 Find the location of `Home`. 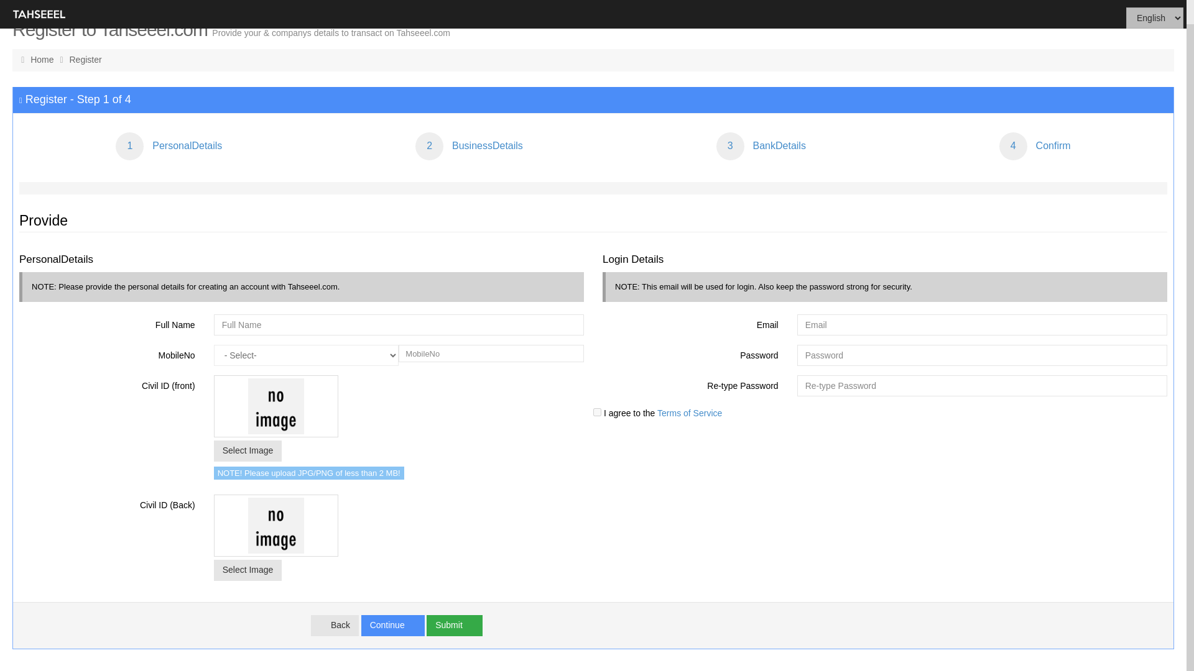

Home is located at coordinates (44, 59).